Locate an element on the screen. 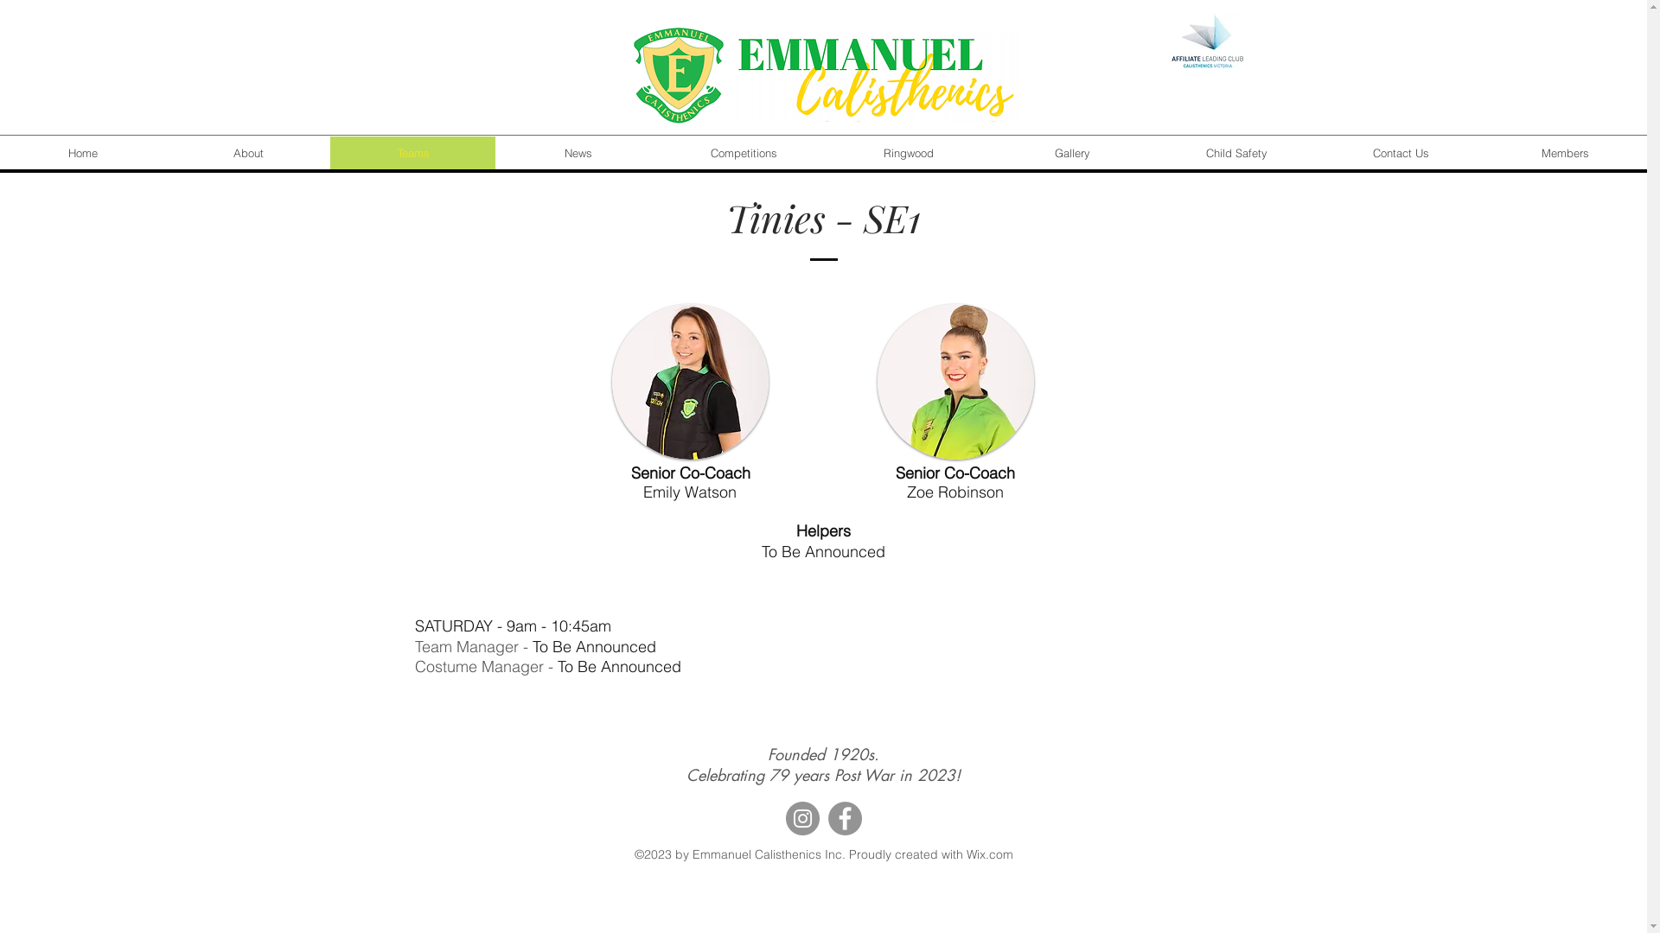 The width and height of the screenshot is (1660, 933). guy2.jpg is located at coordinates (690, 382).